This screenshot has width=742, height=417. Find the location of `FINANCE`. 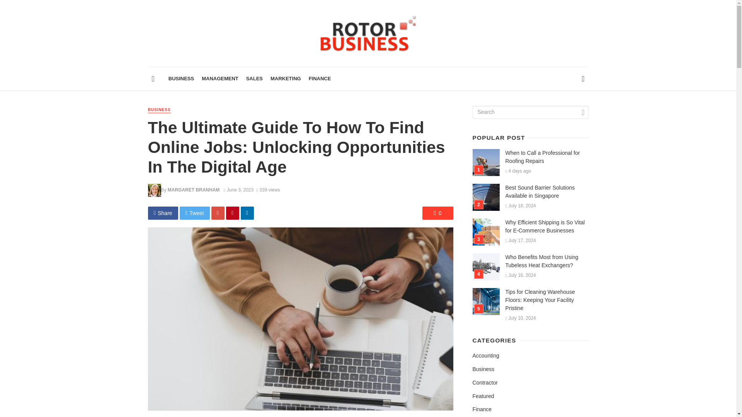

FINANCE is located at coordinates (320, 79).